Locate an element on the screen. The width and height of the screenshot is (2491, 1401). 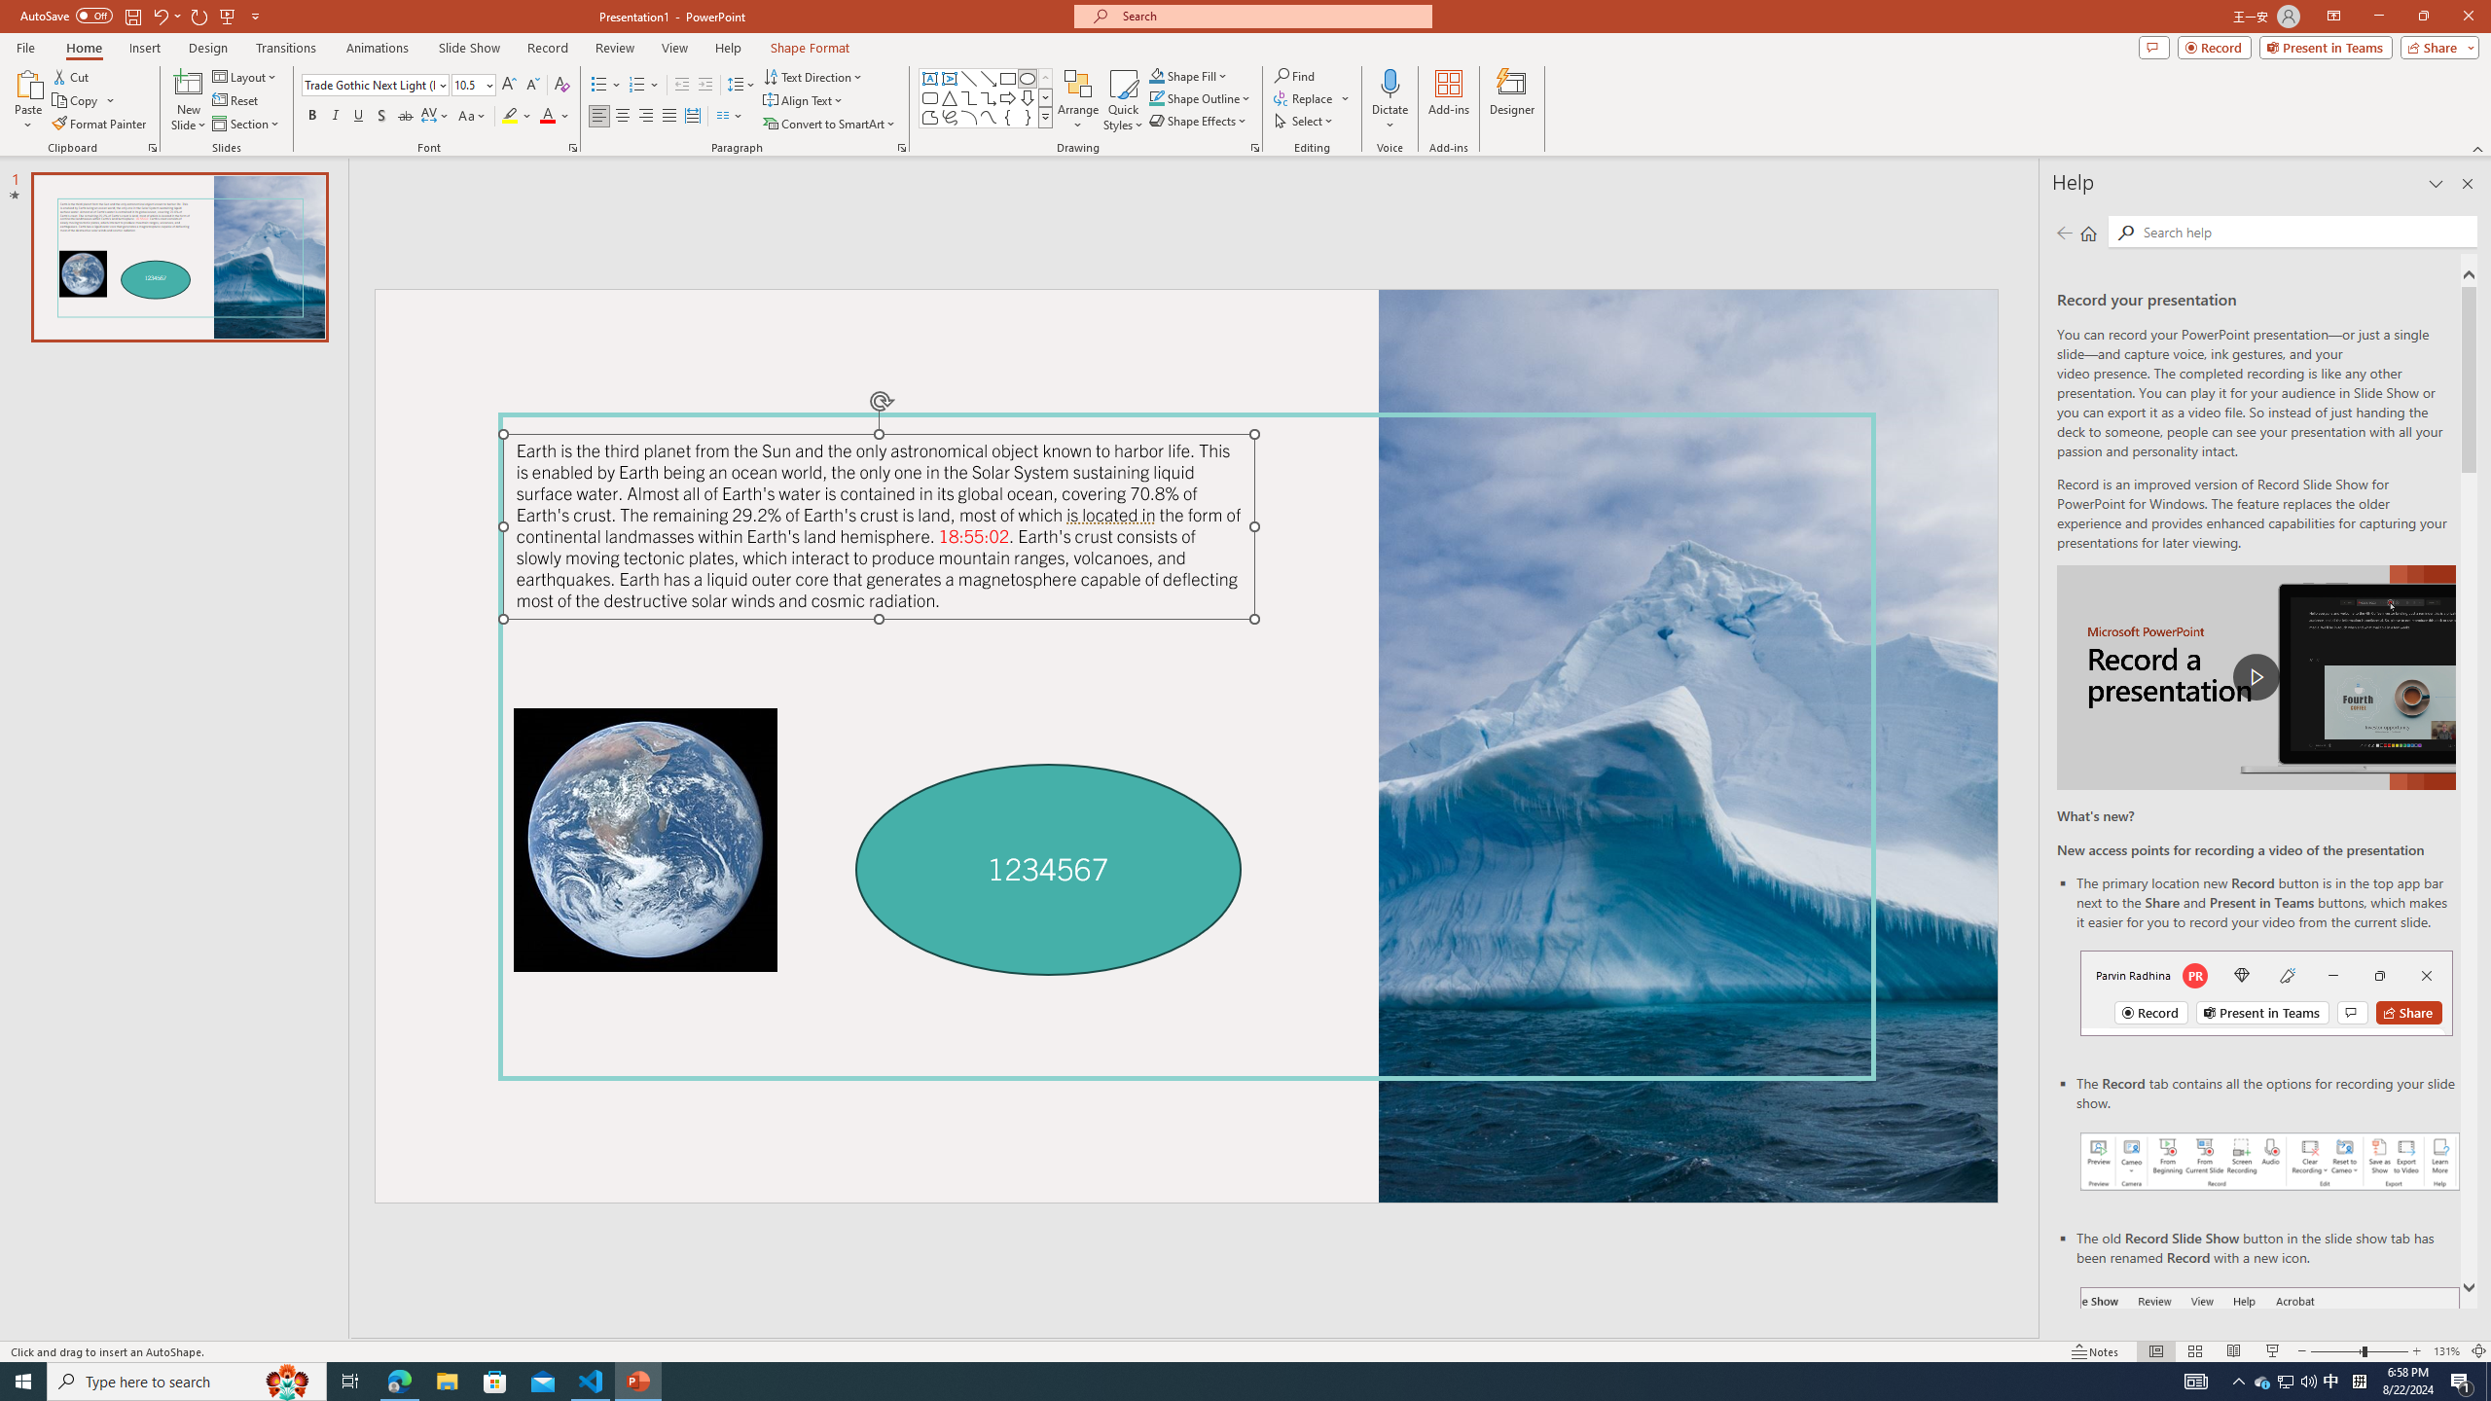
Task Pane Options is located at coordinates (2436, 184).